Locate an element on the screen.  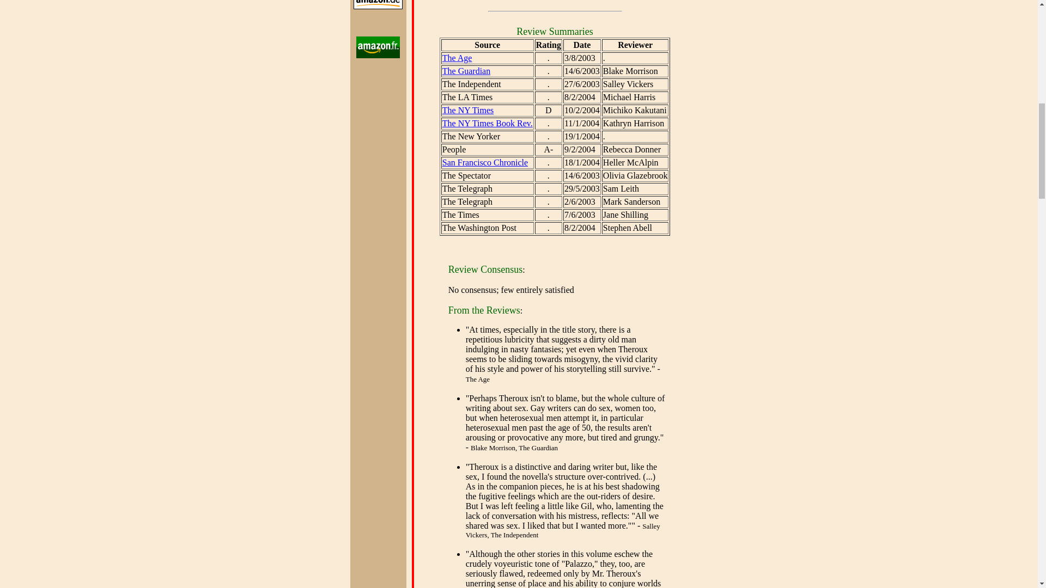
The Age is located at coordinates (458, 58).